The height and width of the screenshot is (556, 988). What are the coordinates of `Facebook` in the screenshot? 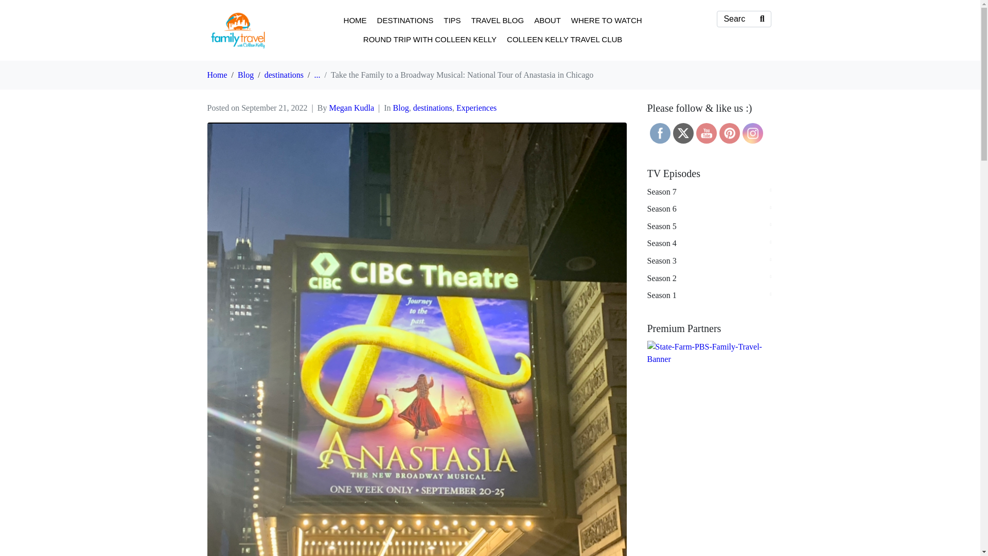 It's located at (660, 133).